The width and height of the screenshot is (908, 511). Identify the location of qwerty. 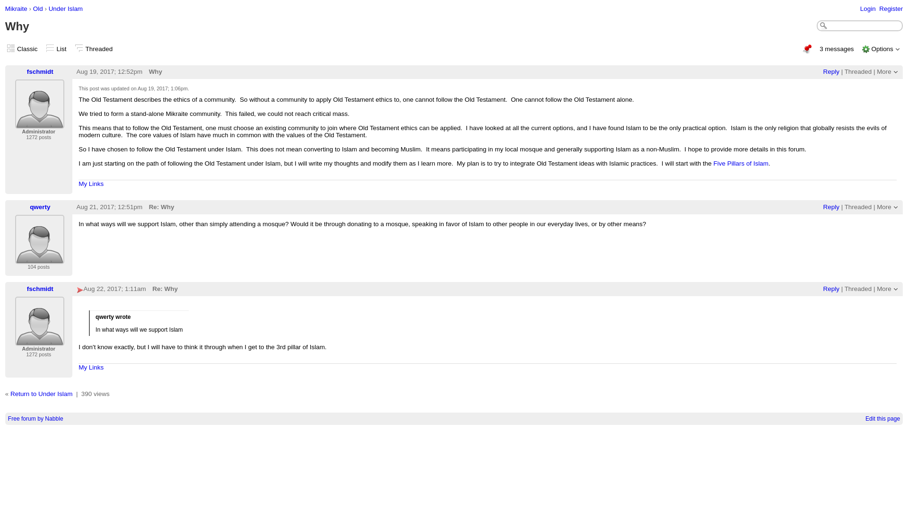
(40, 239).